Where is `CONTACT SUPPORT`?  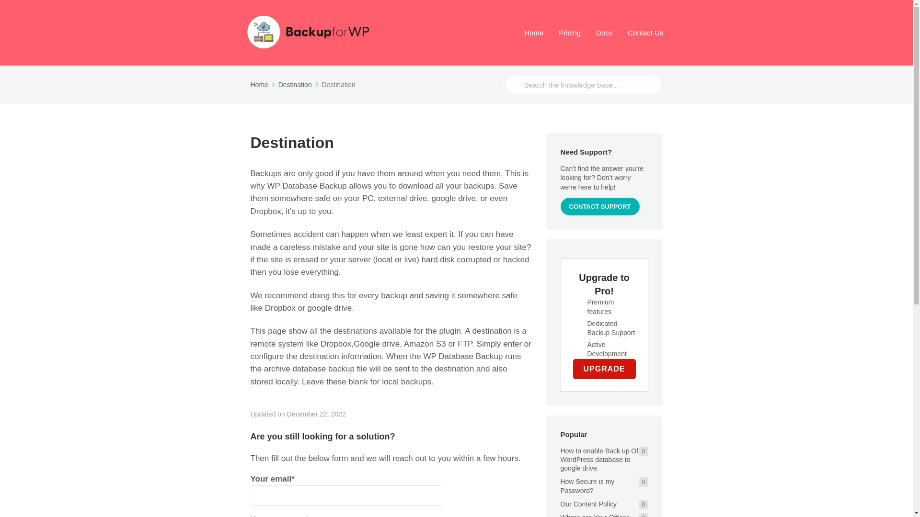
CONTACT SUPPORT is located at coordinates (600, 206).